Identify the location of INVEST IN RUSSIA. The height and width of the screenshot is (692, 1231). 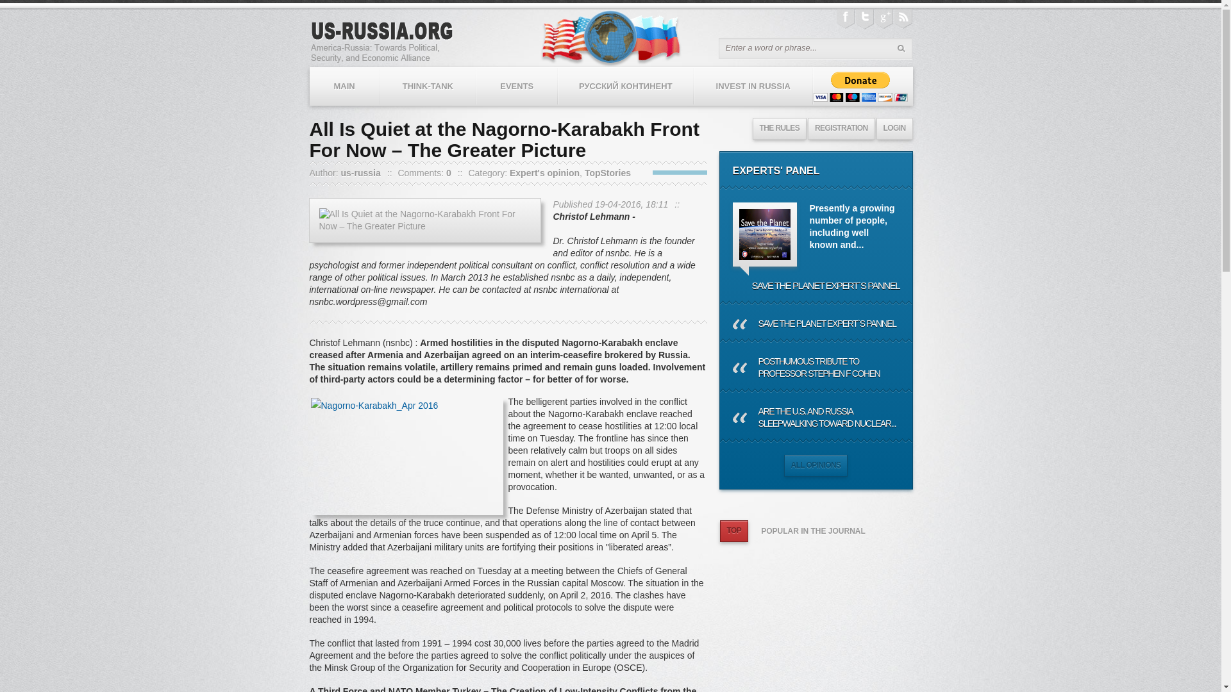
(753, 86).